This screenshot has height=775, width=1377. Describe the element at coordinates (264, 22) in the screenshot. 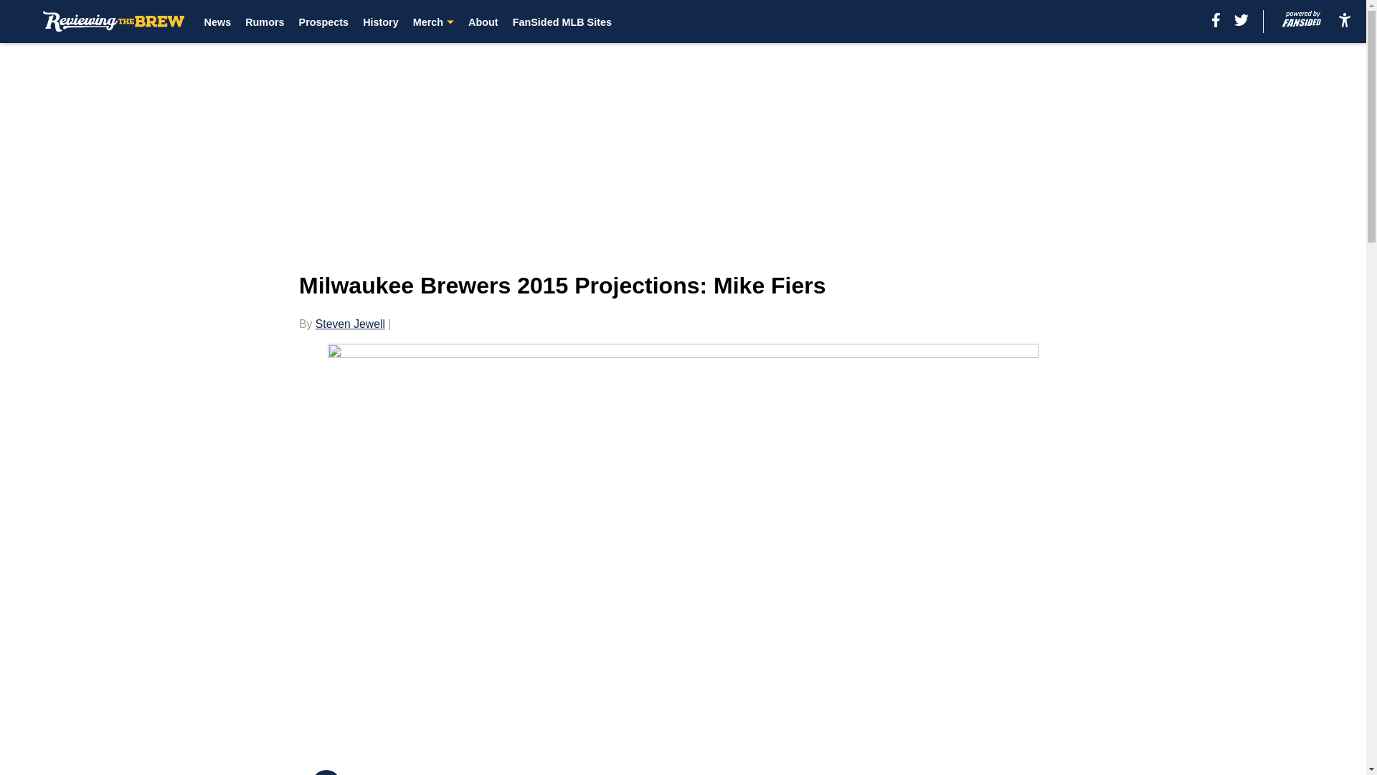

I see `Rumors` at that location.